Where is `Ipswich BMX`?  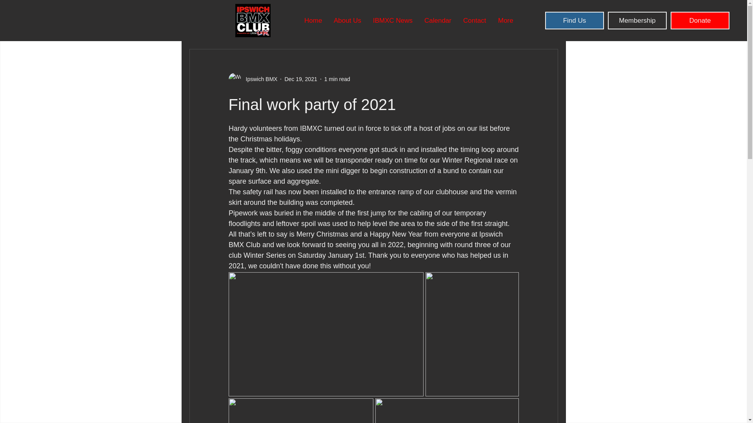
Ipswich BMX is located at coordinates (259, 79).